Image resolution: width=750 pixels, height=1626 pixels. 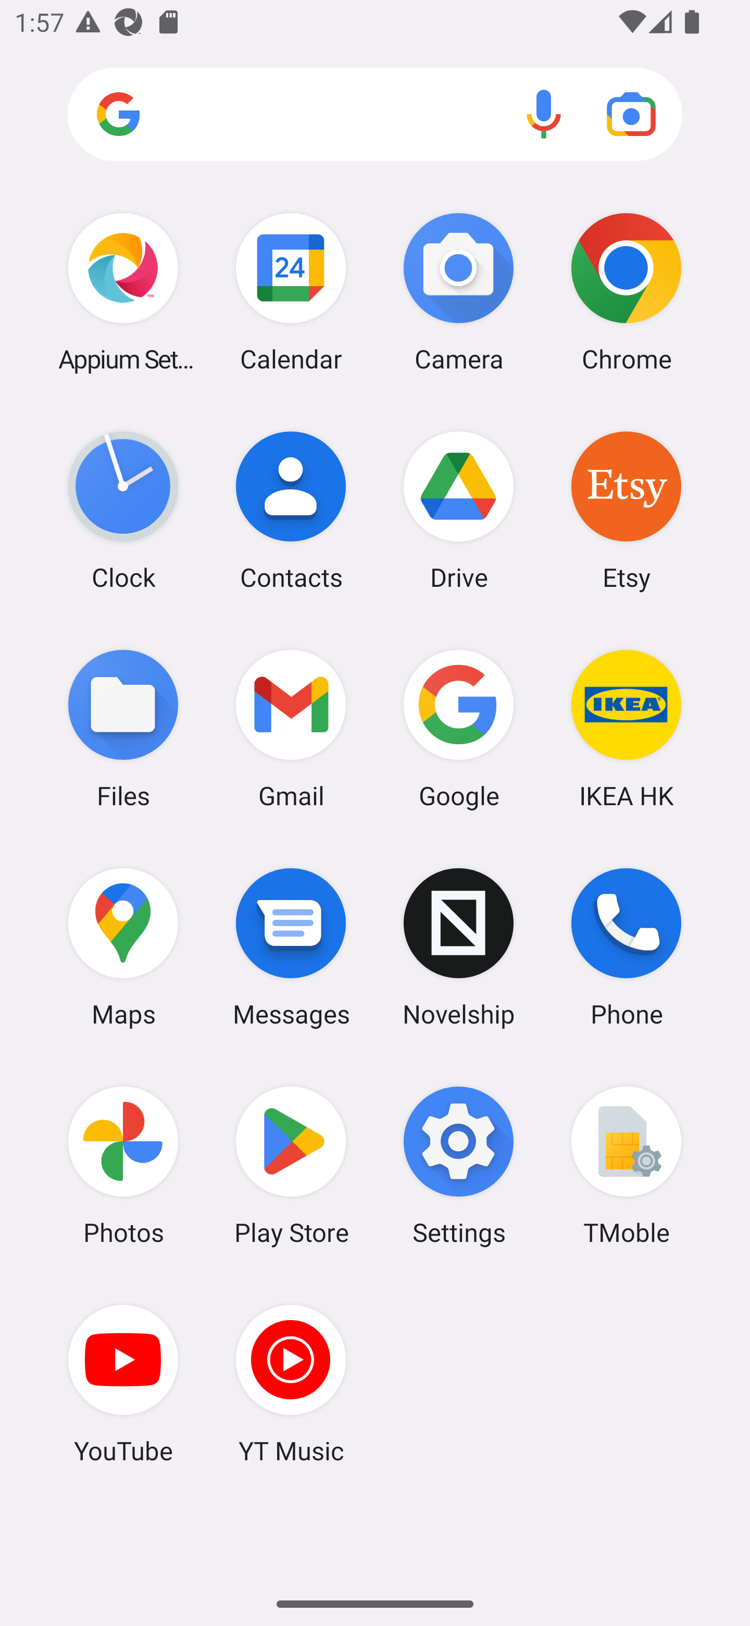 I want to click on Clock, so click(x=123, y=510).